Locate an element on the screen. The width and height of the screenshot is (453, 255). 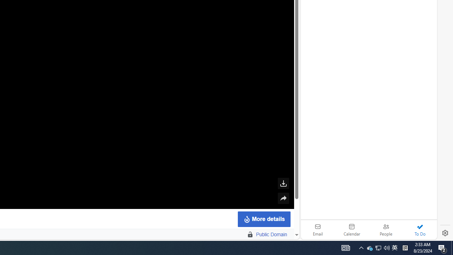
Share or embed this file is located at coordinates (283, 198).